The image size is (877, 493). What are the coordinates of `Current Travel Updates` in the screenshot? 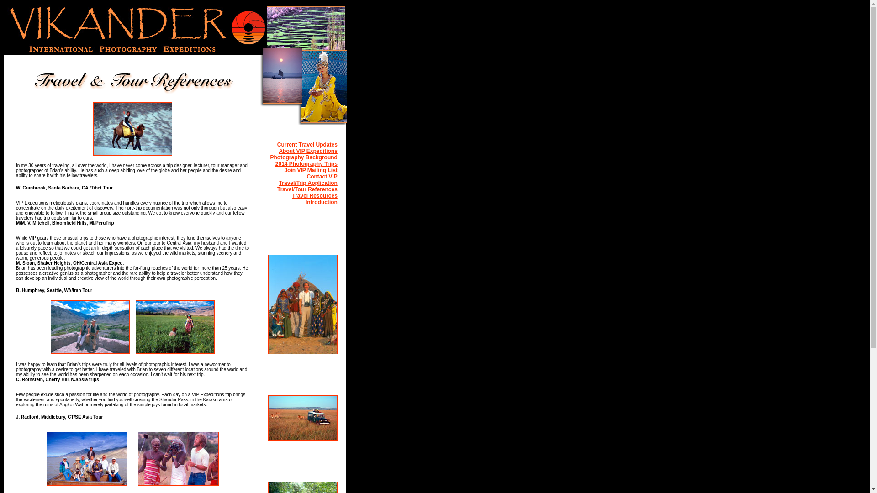 It's located at (307, 144).